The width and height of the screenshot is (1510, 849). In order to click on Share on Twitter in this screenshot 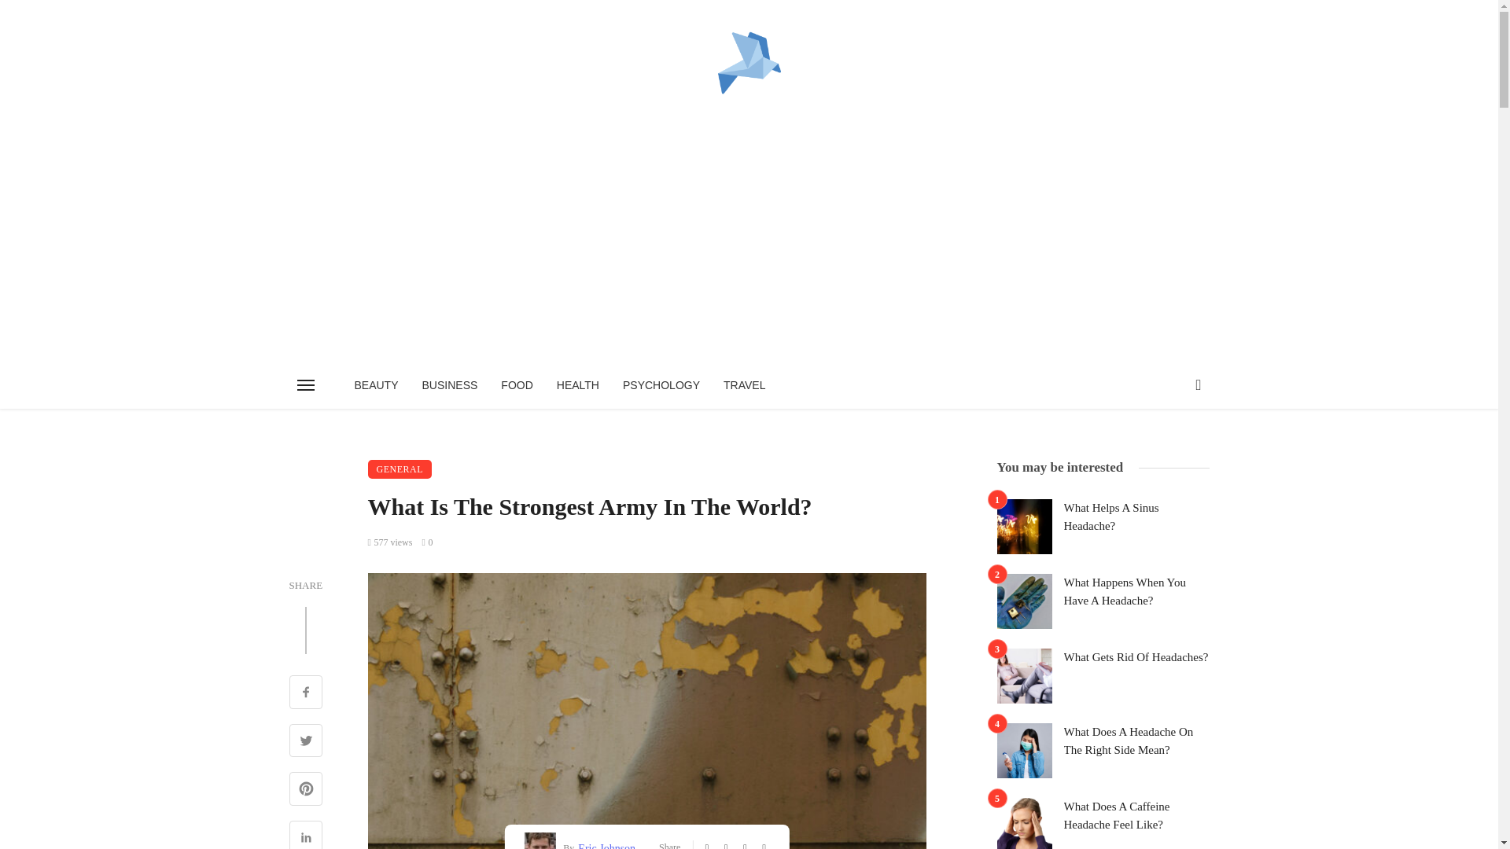, I will do `click(306, 742)`.